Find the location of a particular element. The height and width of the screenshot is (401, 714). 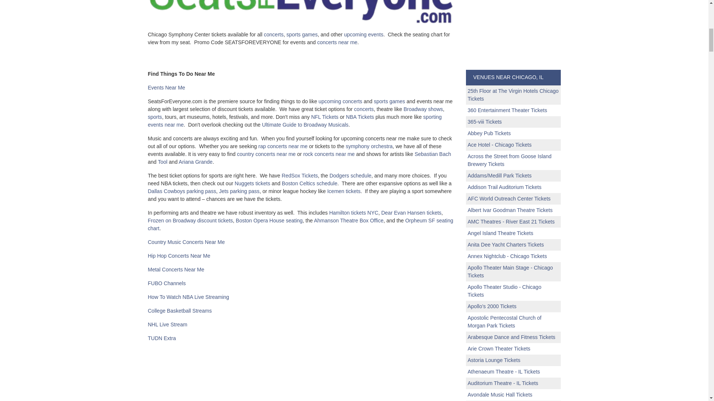

symphony orchestra is located at coordinates (369, 146).